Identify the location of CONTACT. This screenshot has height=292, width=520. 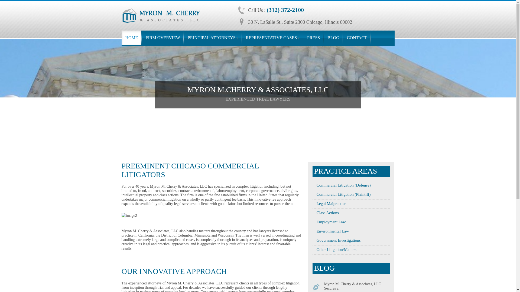
(357, 38).